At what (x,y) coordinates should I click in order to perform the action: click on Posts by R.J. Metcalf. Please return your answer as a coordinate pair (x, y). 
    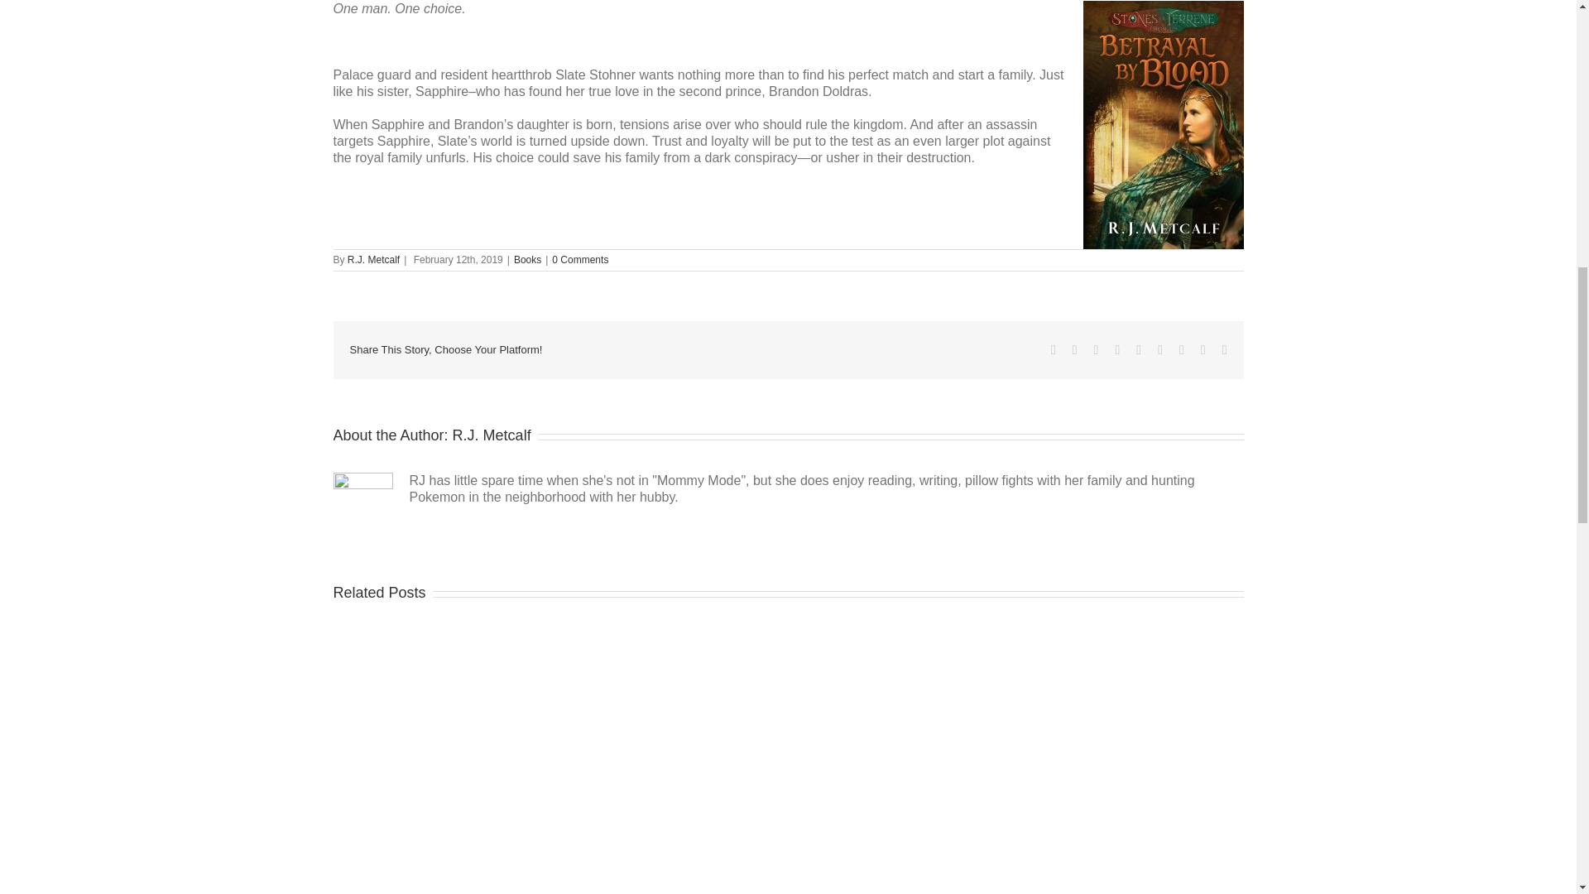
    Looking at the image, I should click on (374, 259).